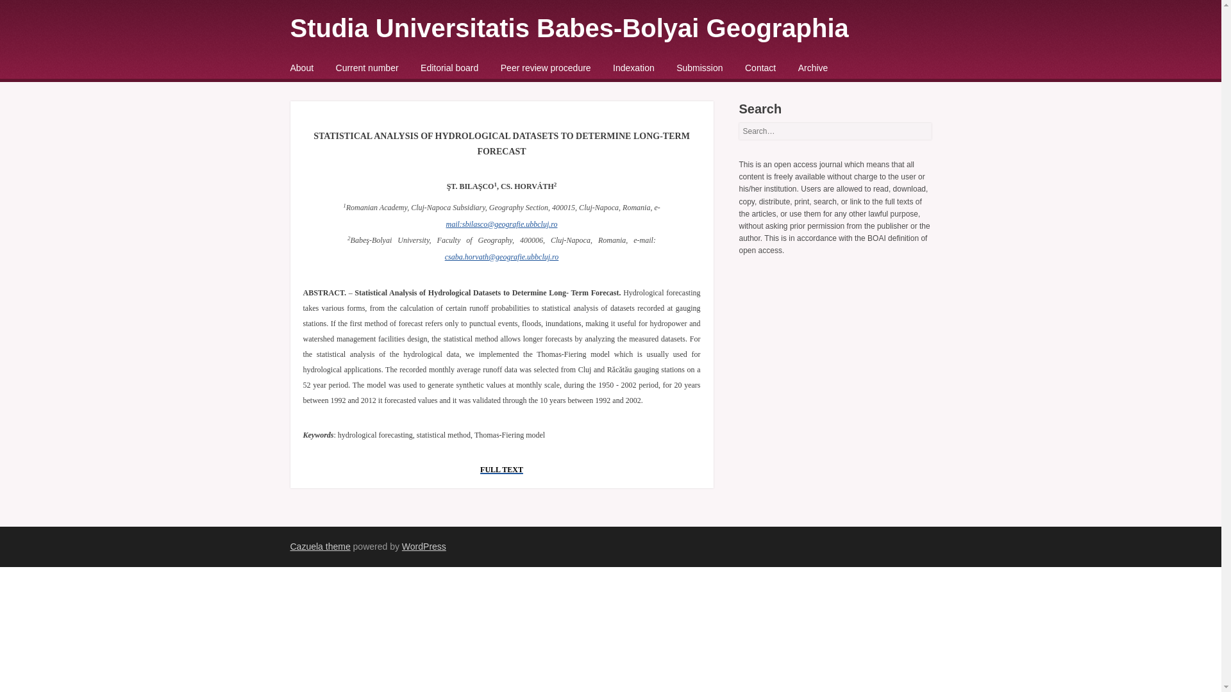 The width and height of the screenshot is (1231, 692). What do you see at coordinates (633, 67) in the screenshot?
I see `Indexation` at bounding box center [633, 67].